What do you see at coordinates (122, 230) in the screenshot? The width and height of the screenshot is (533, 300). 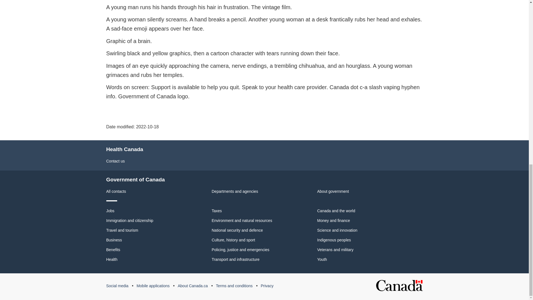 I see `Travel and tourism` at bounding box center [122, 230].